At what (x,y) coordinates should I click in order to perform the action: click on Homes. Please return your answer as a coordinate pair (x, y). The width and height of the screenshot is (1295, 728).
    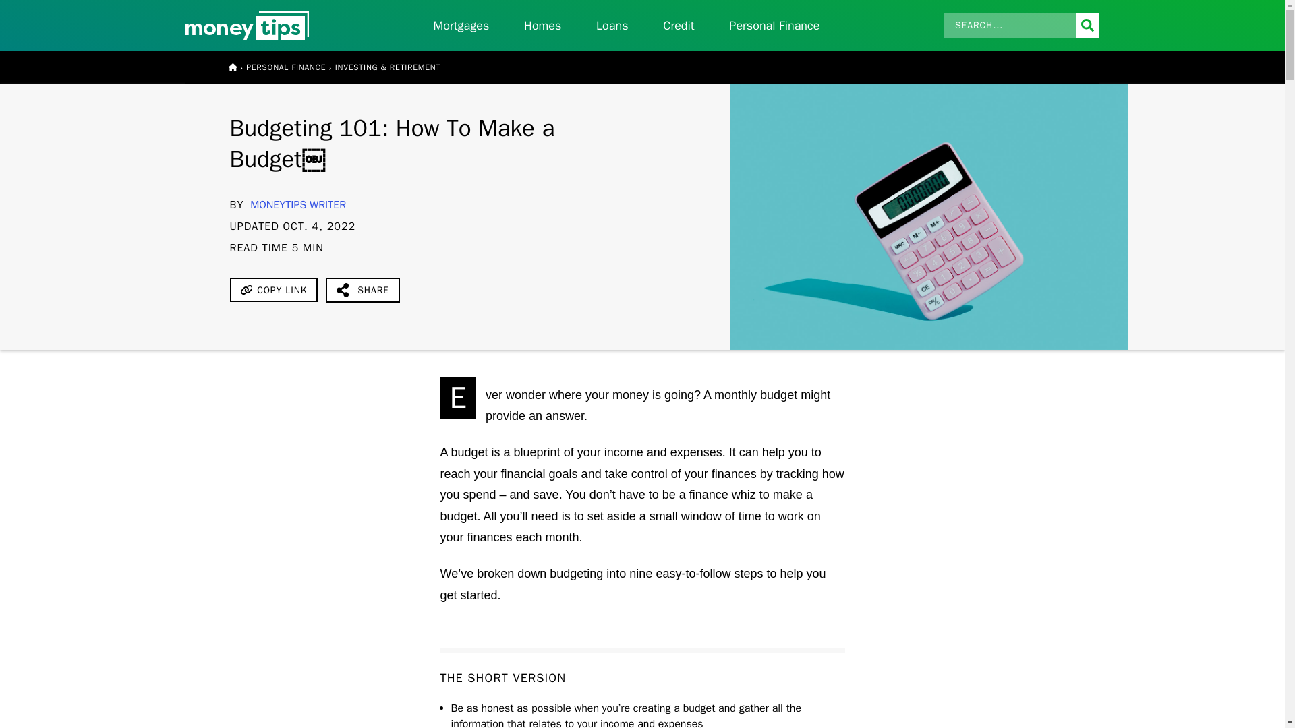
    Looking at the image, I should click on (542, 26).